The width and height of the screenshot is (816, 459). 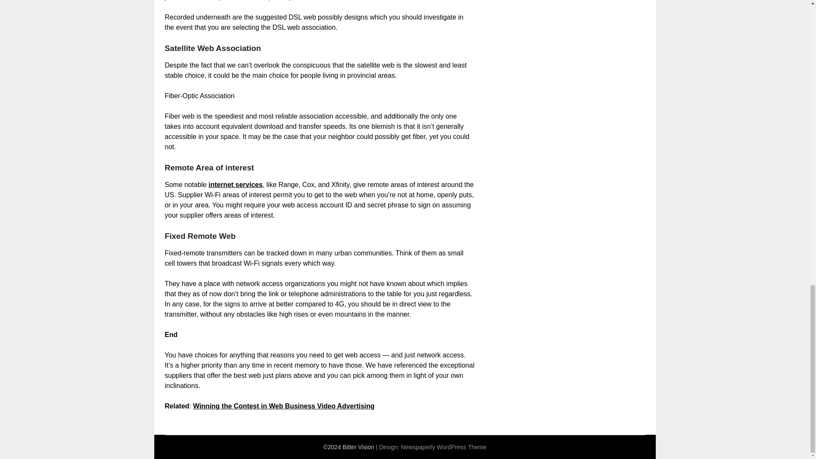 I want to click on internet services, so click(x=235, y=184).